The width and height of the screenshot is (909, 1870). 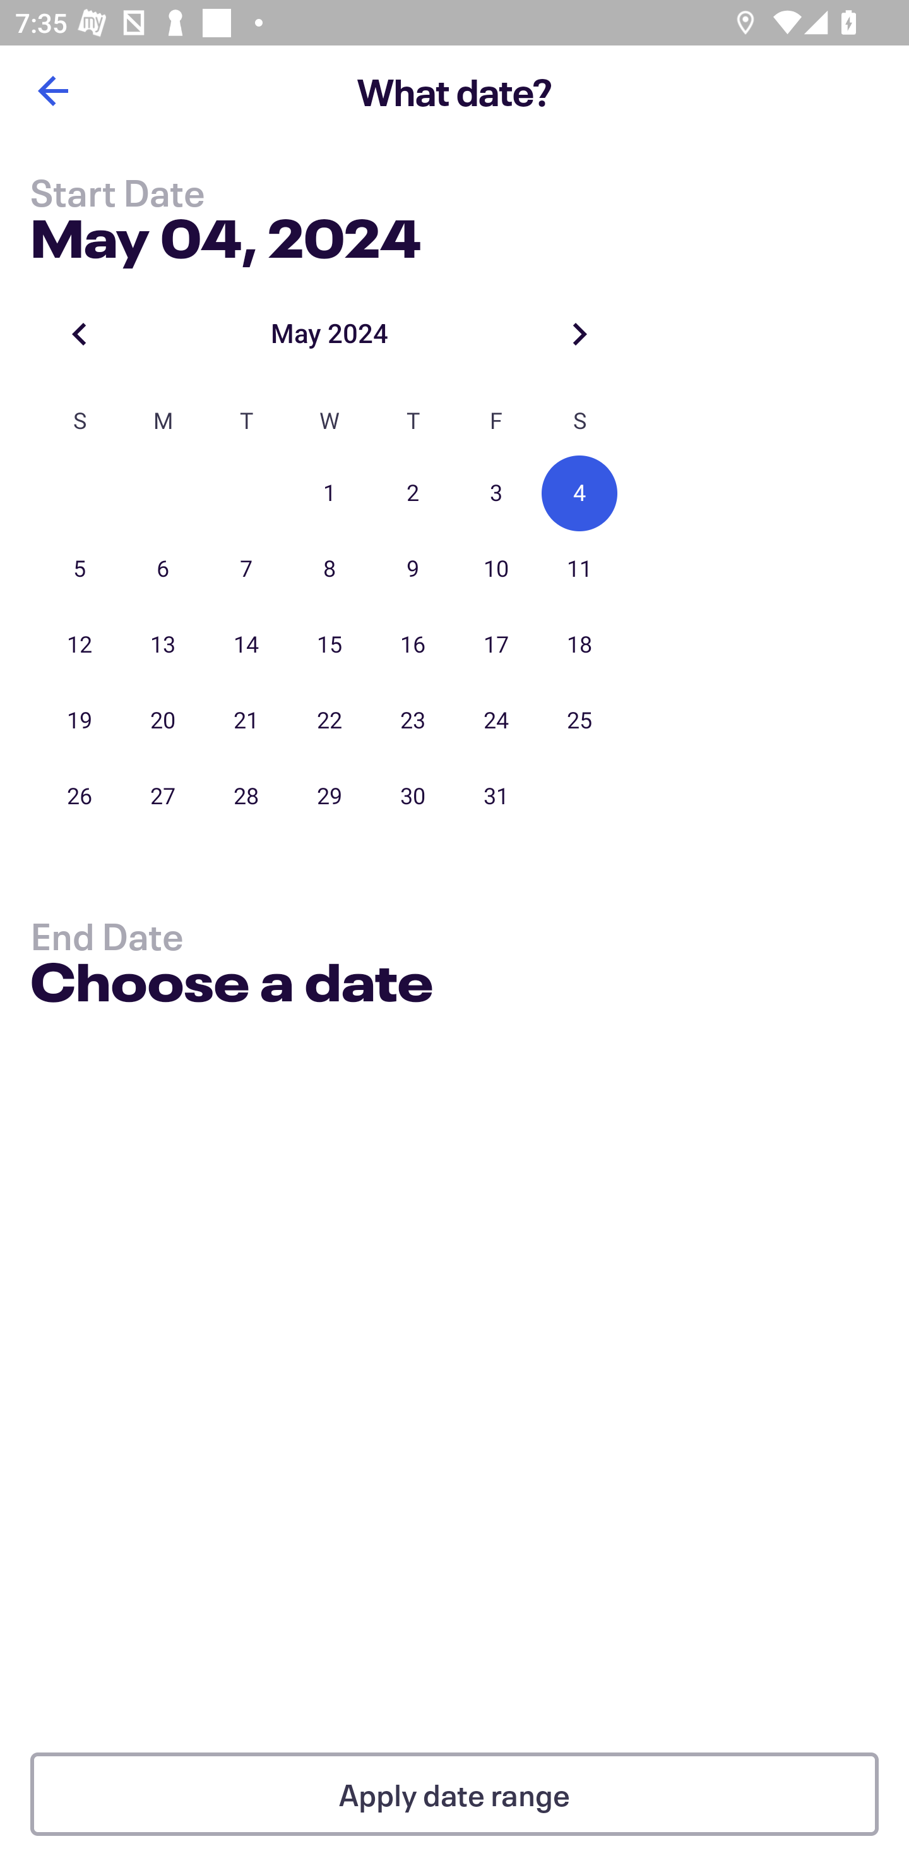 I want to click on 12 12 May 2024, so click(x=80, y=645).